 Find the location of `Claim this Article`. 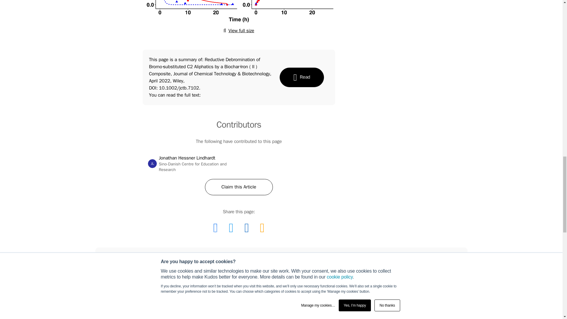

Claim this Article is located at coordinates (152, 164).